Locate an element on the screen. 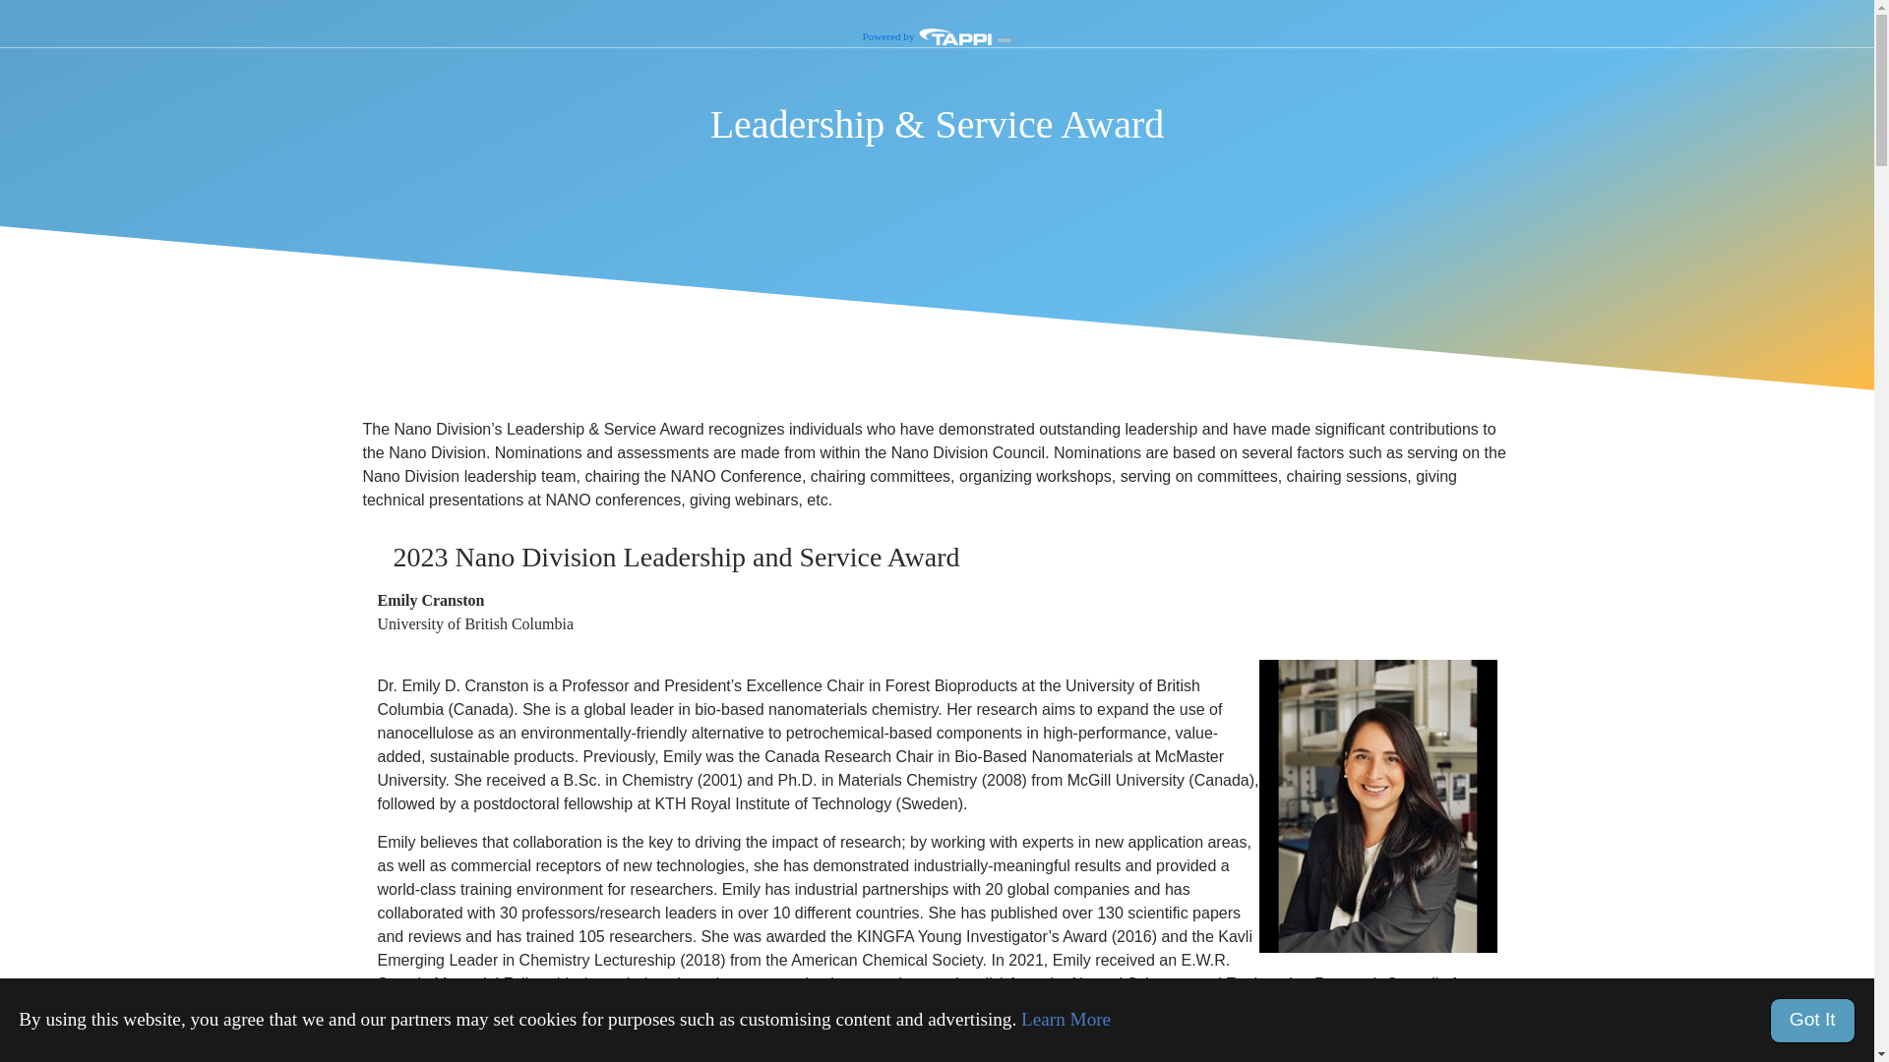 Image resolution: width=1889 pixels, height=1062 pixels. Powered by is located at coordinates (928, 35).